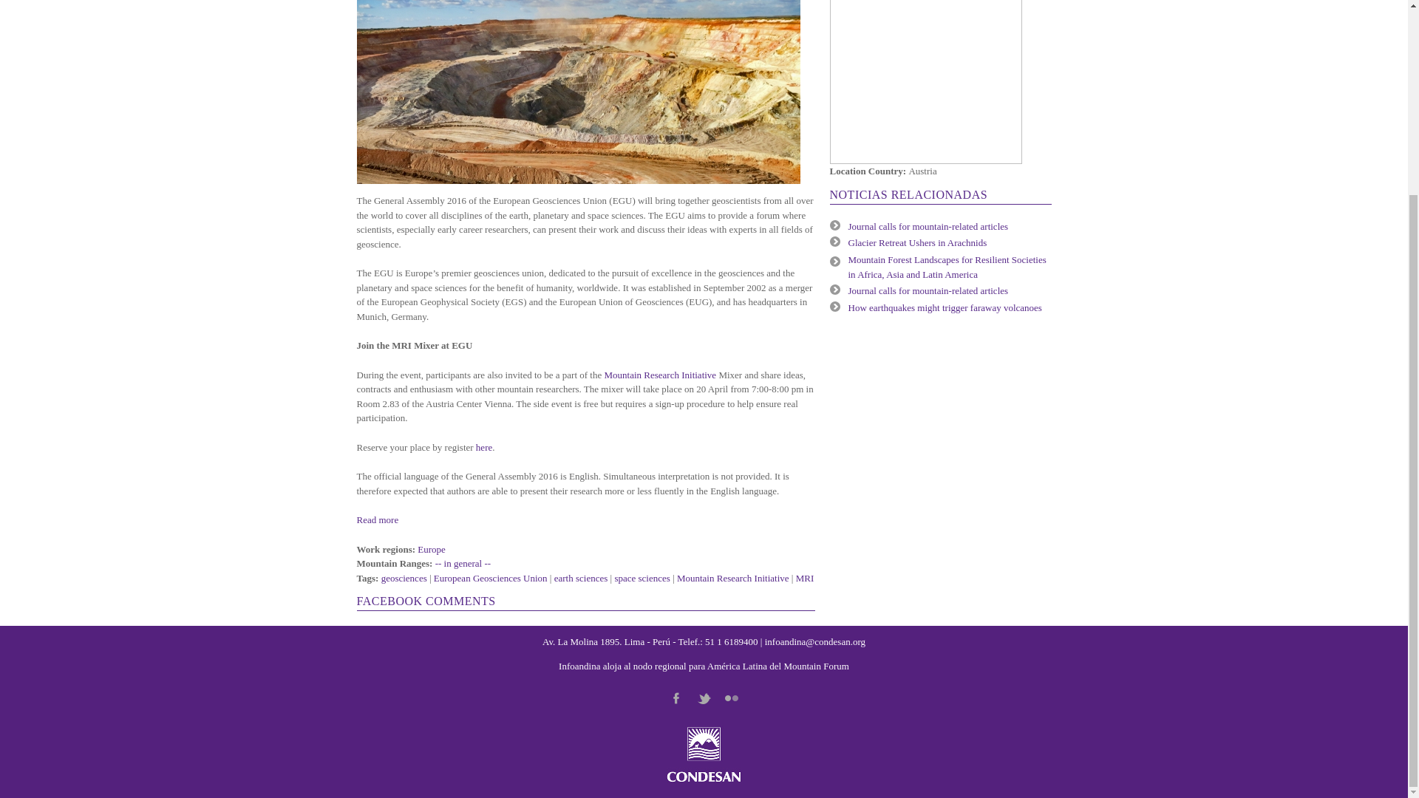 This screenshot has height=798, width=1419. What do you see at coordinates (660, 375) in the screenshot?
I see `Mountain Research Initiative` at bounding box center [660, 375].